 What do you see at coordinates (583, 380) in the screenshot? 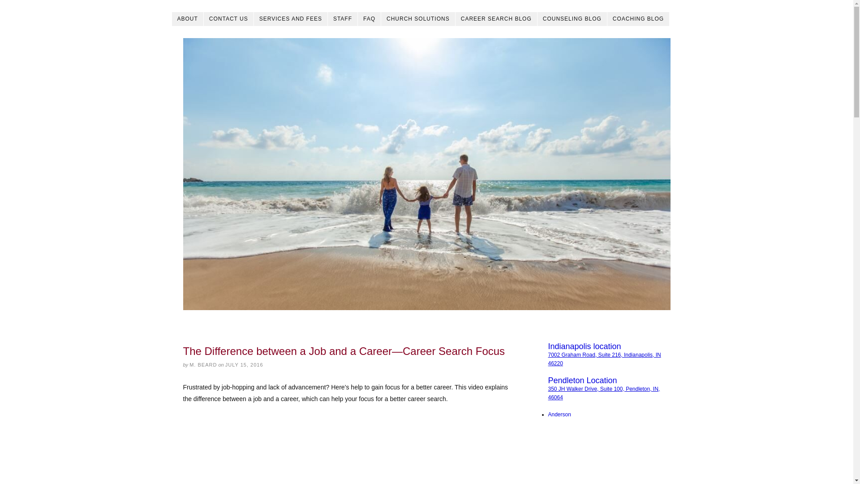
I see `Pendleton Location` at bounding box center [583, 380].